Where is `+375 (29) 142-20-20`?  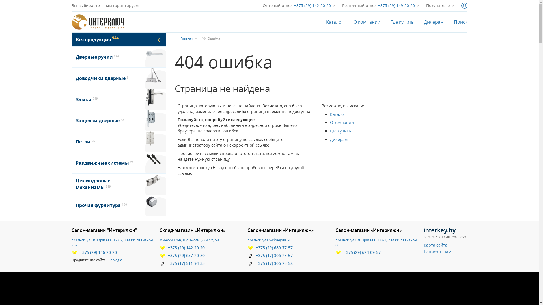
+375 (29) 142-20-20 is located at coordinates (313, 6).